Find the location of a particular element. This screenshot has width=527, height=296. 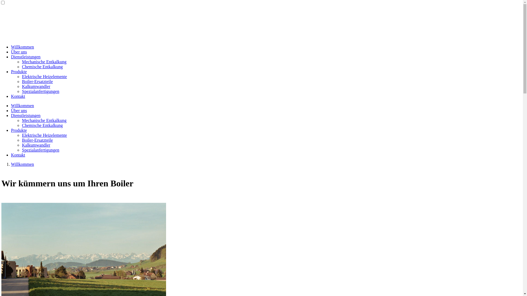

Willkommen is located at coordinates (23, 164).